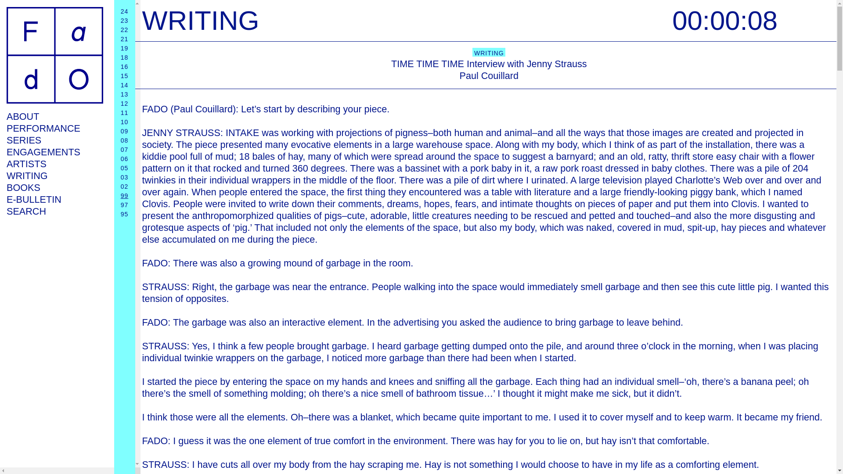 The height and width of the screenshot is (474, 843). What do you see at coordinates (125, 104) in the screenshot?
I see `12` at bounding box center [125, 104].